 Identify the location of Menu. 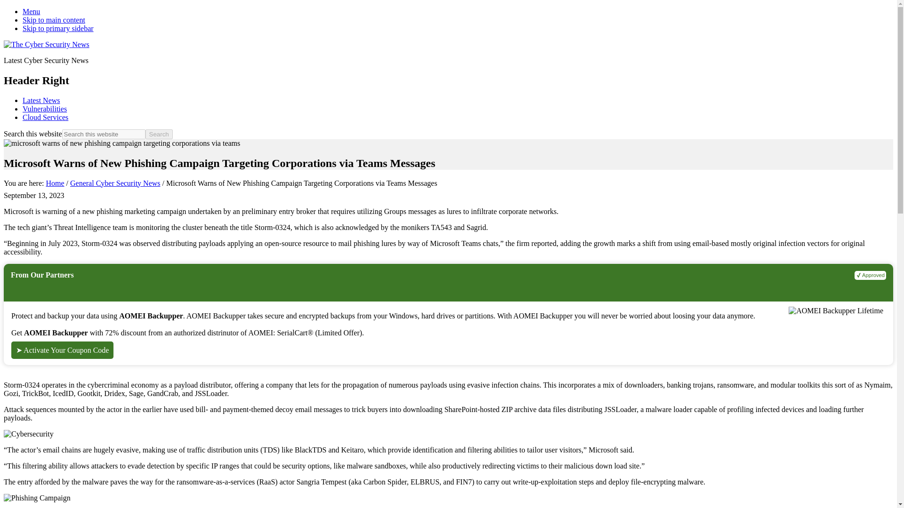
(31, 11).